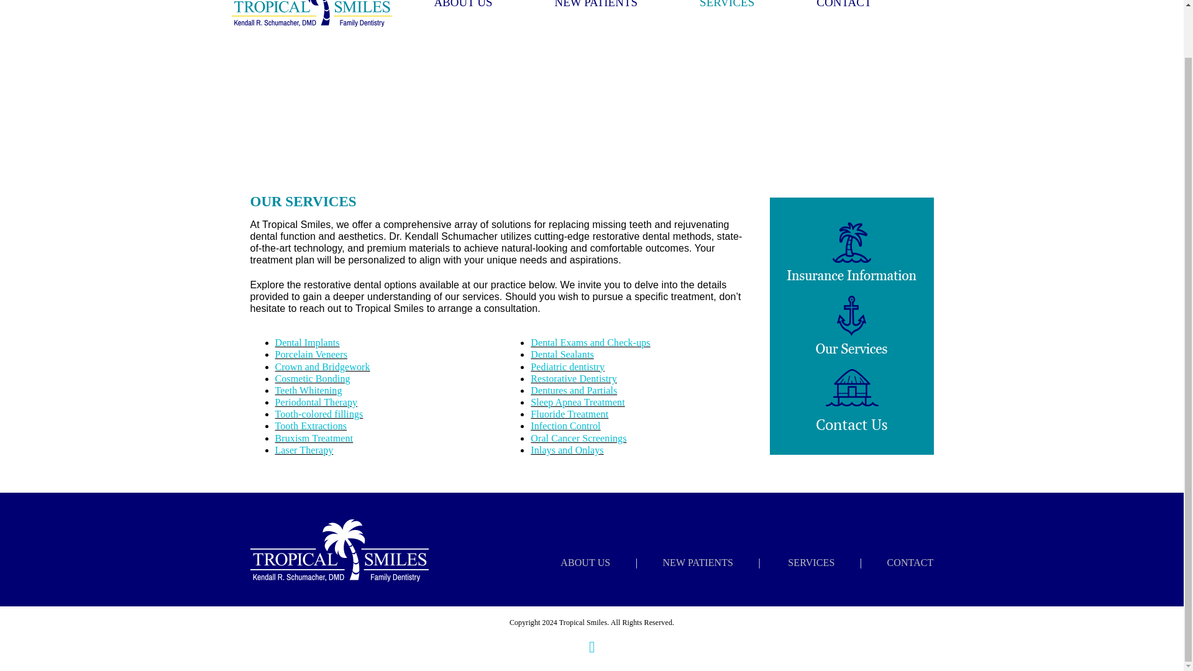  What do you see at coordinates (306, 343) in the screenshot?
I see `Dental Implants` at bounding box center [306, 343].